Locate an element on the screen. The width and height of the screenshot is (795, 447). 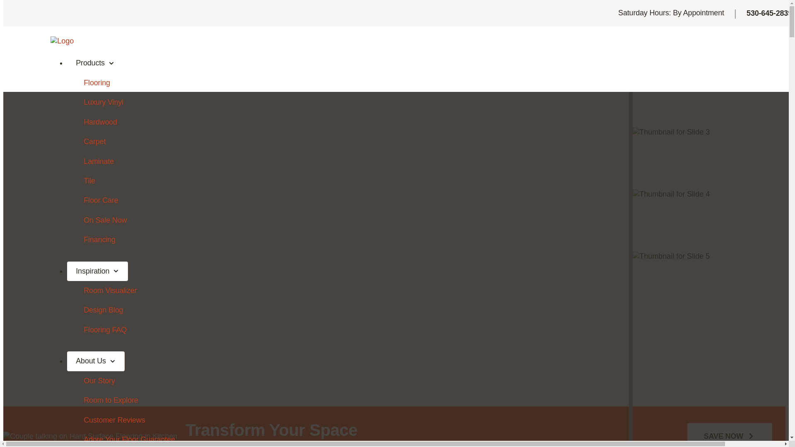
530-645-2839 is located at coordinates (769, 13).